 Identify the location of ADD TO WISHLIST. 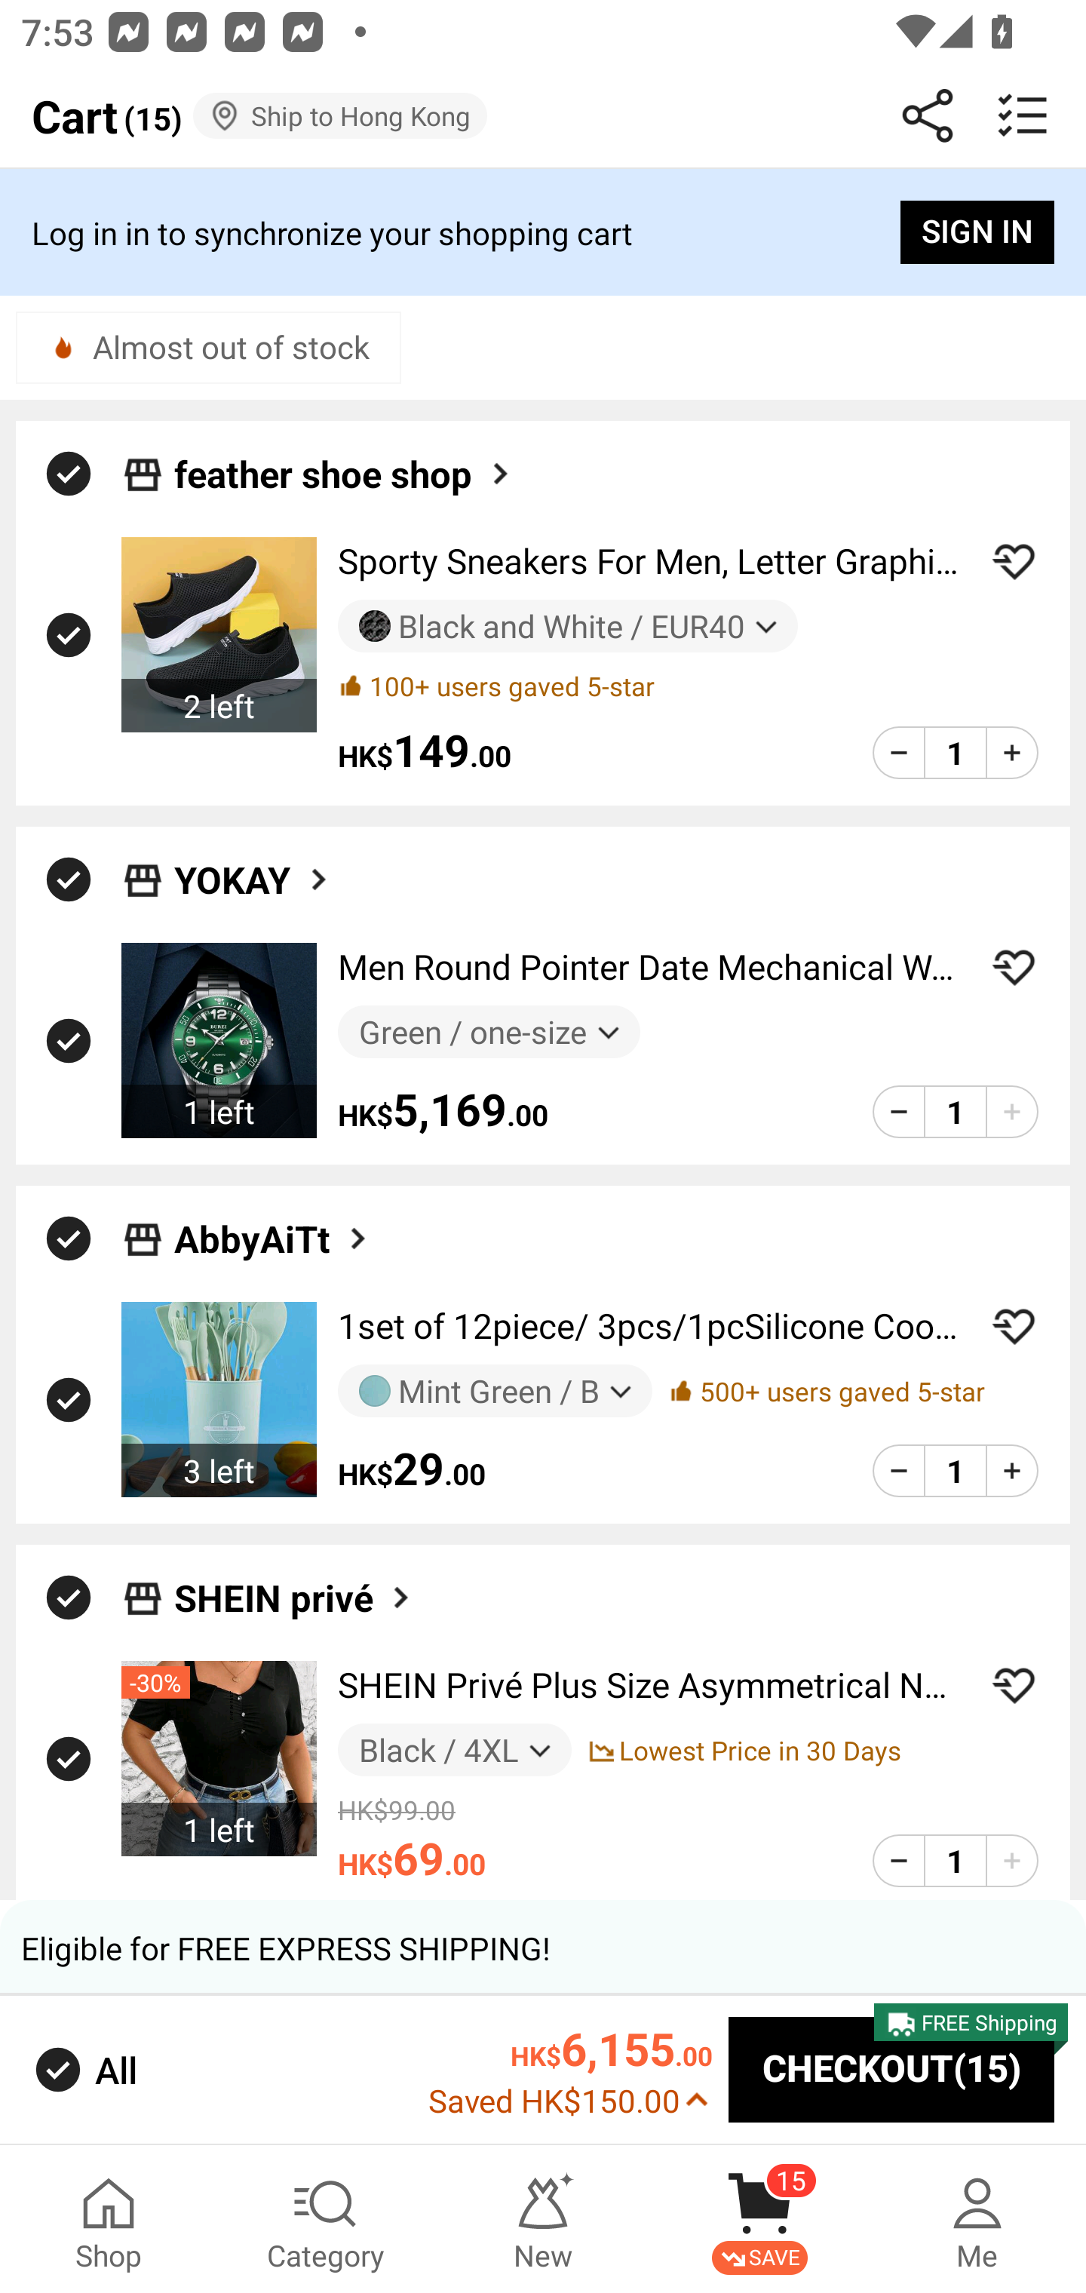
(1014, 1326).